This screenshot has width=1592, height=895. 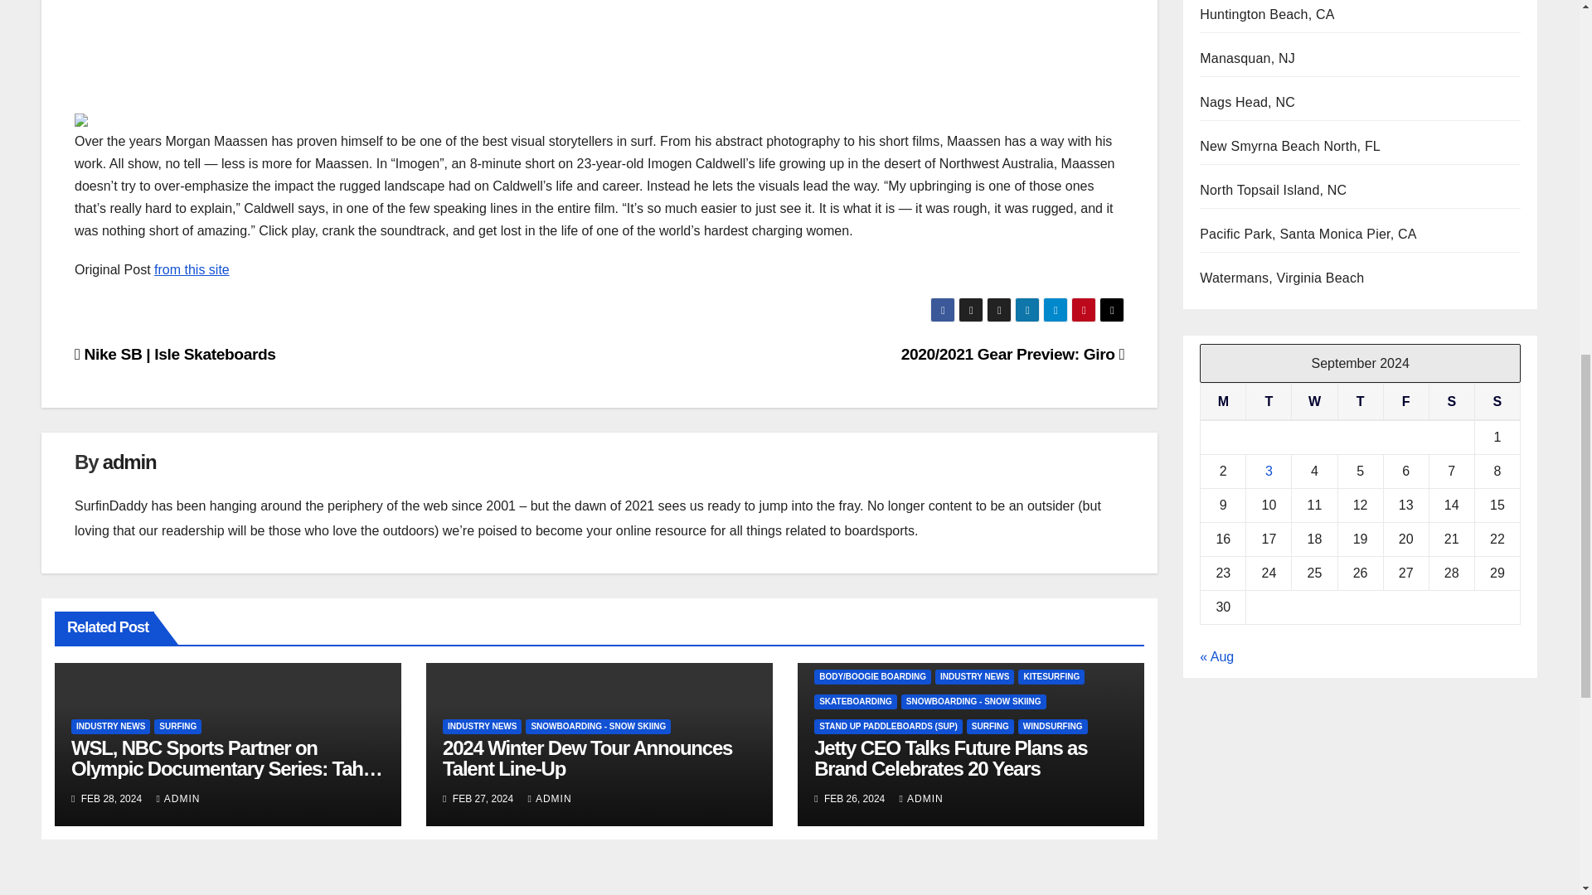 What do you see at coordinates (177, 726) in the screenshot?
I see `SURFING` at bounding box center [177, 726].